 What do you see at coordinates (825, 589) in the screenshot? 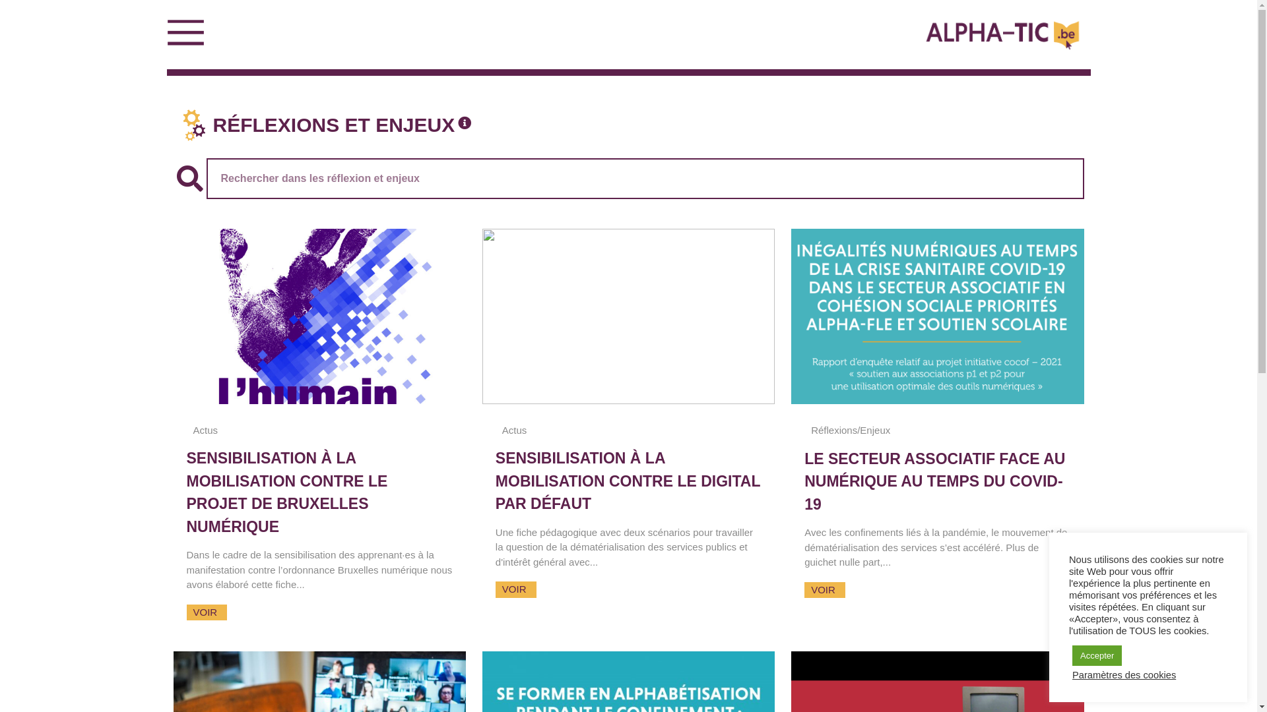
I see `VOIR` at bounding box center [825, 589].